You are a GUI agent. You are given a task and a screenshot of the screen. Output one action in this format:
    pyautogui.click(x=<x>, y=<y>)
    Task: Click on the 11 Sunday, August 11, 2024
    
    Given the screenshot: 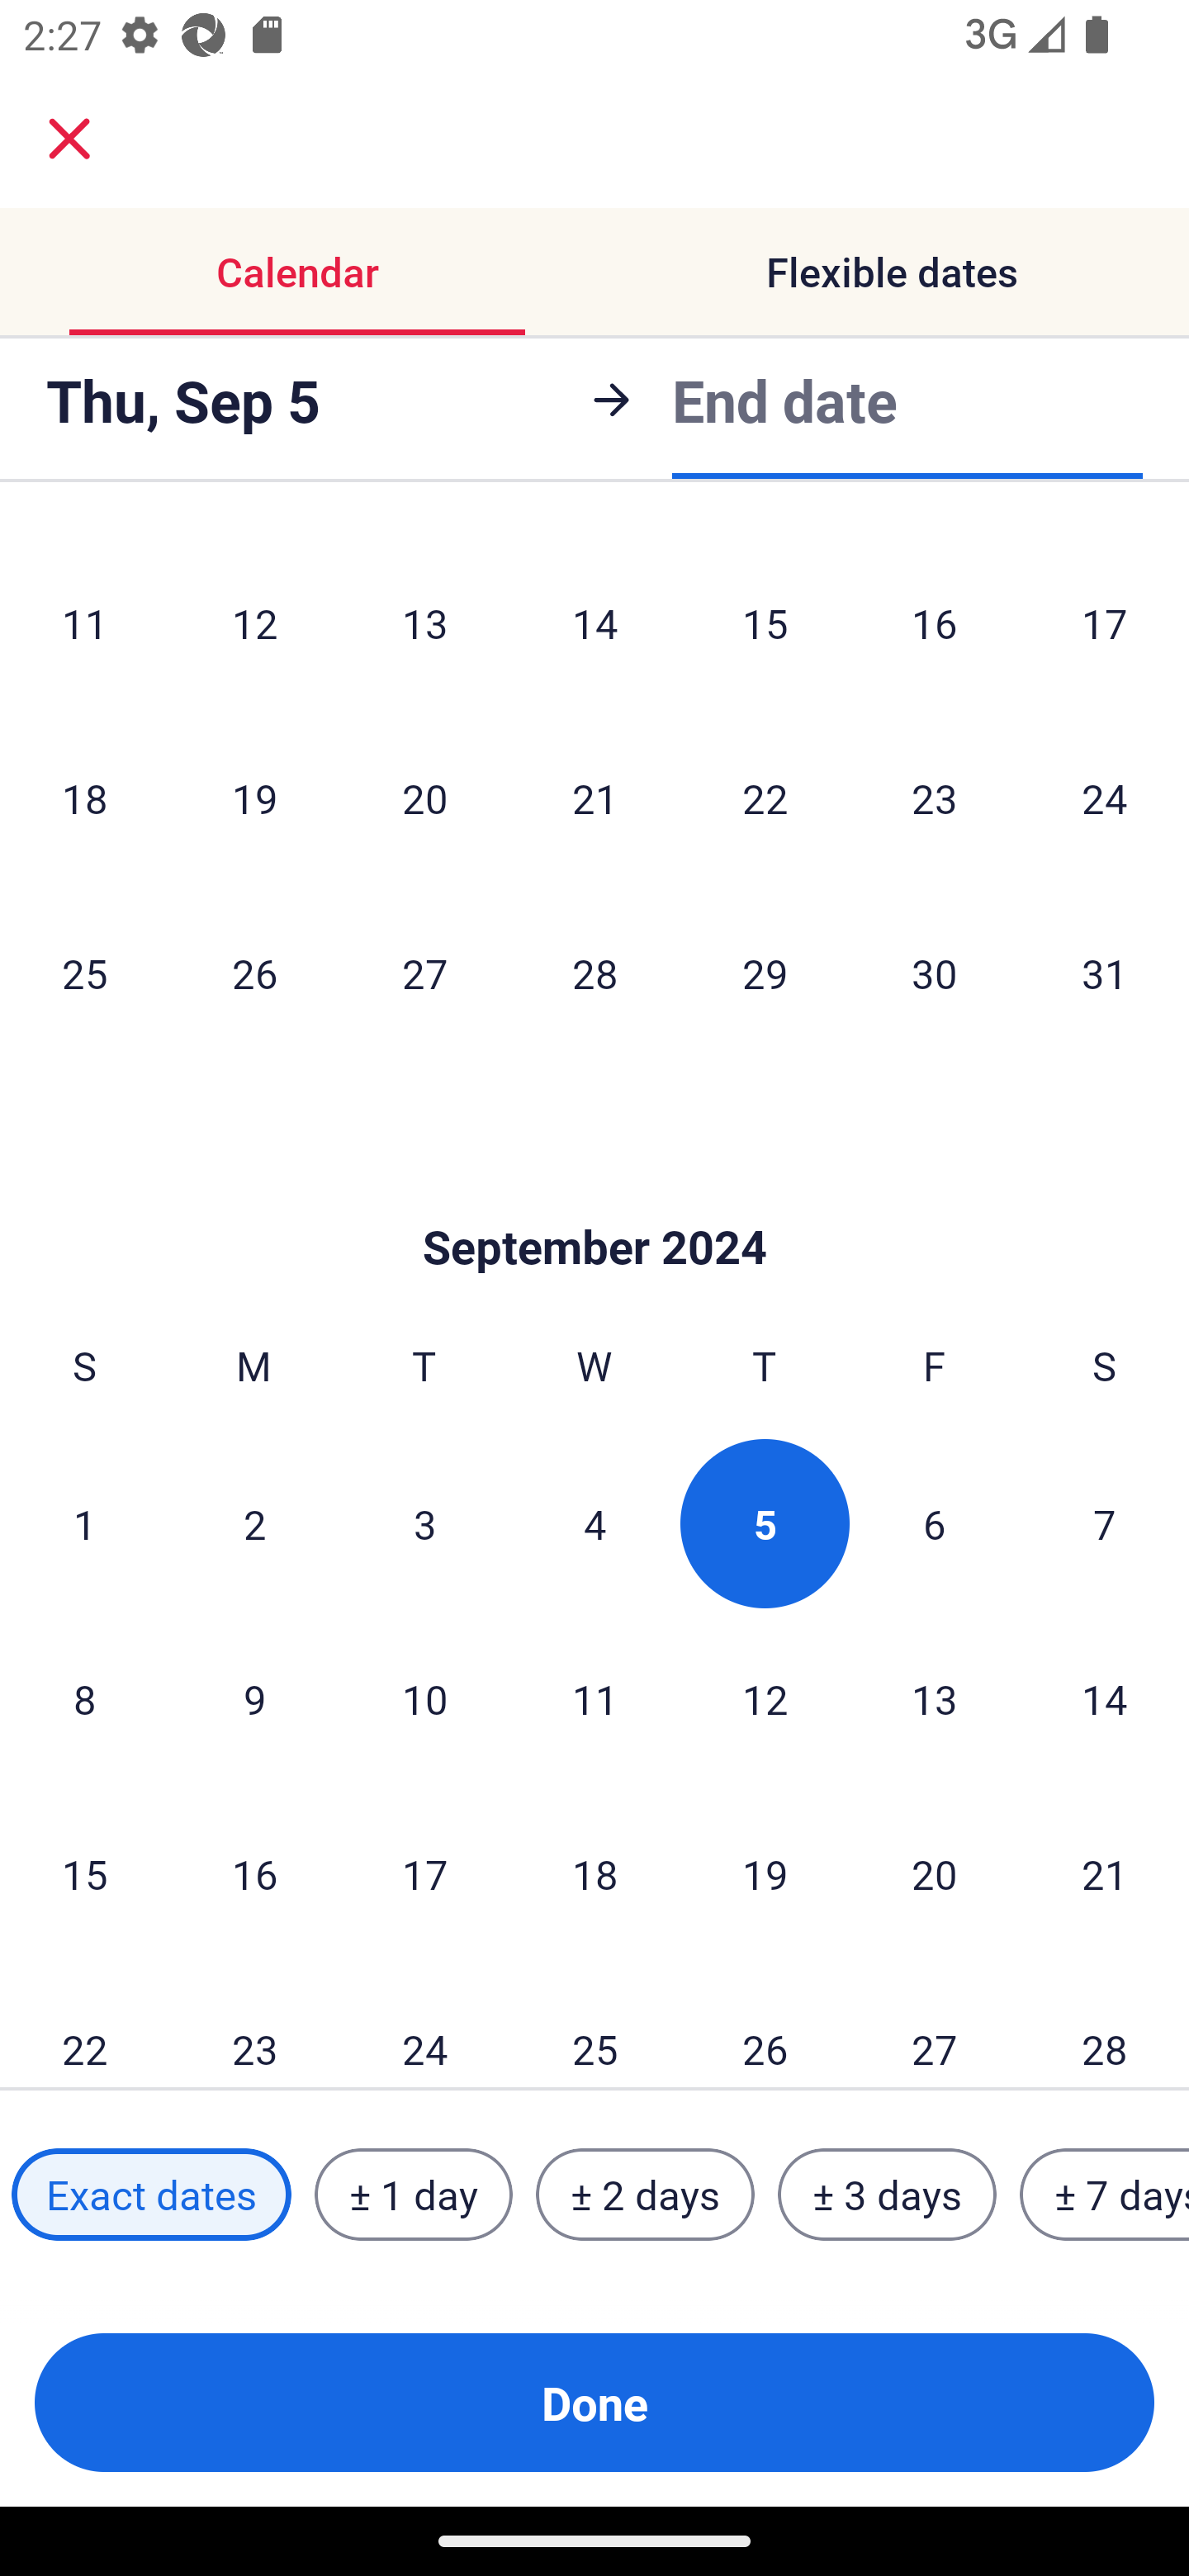 What is the action you would take?
    pyautogui.click(x=84, y=623)
    